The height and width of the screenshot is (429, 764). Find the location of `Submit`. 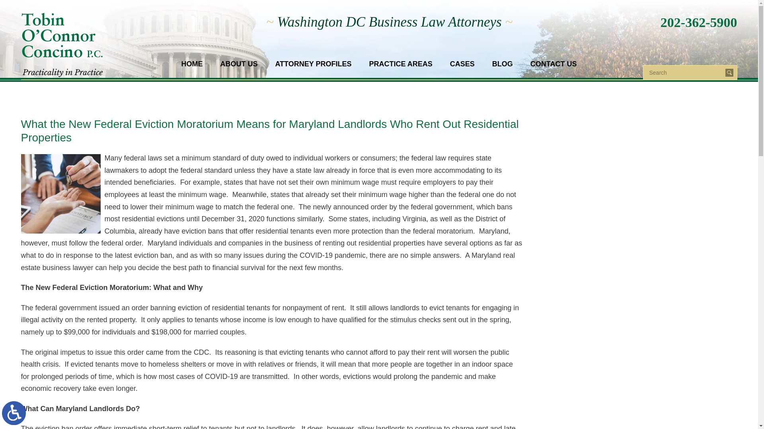

Submit is located at coordinates (729, 72).